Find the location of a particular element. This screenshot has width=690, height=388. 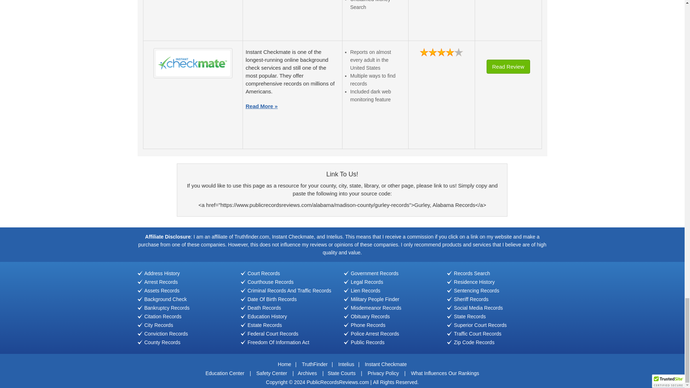

Instant Checkmate is located at coordinates (193, 63).